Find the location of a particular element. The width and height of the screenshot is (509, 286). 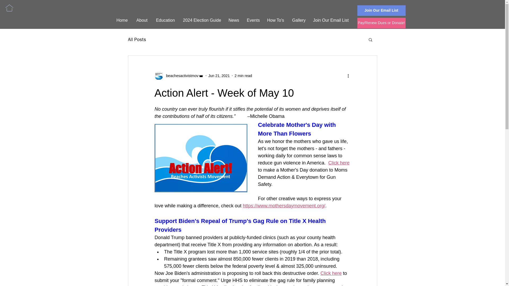

Events is located at coordinates (253, 20).